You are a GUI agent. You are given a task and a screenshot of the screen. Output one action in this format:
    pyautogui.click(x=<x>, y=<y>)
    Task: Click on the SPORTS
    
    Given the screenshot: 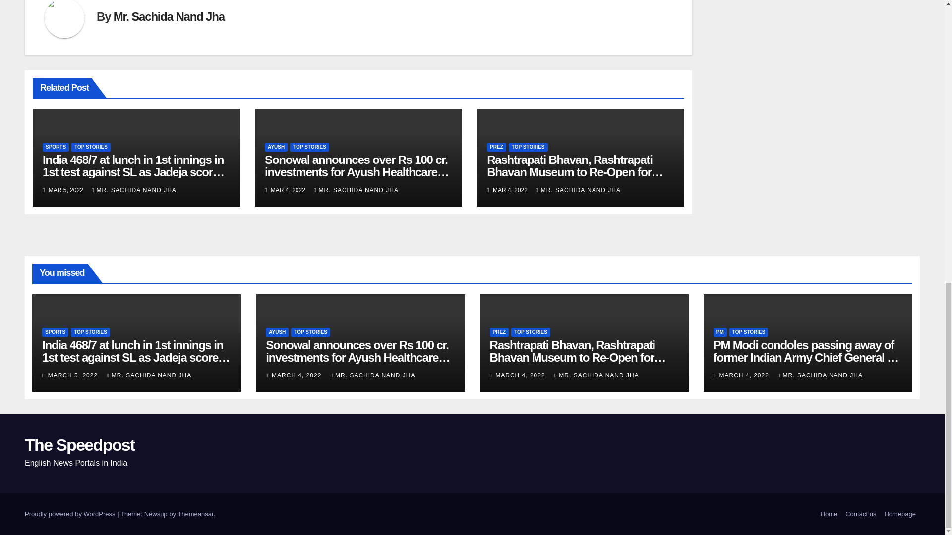 What is the action you would take?
    pyautogui.click(x=56, y=147)
    